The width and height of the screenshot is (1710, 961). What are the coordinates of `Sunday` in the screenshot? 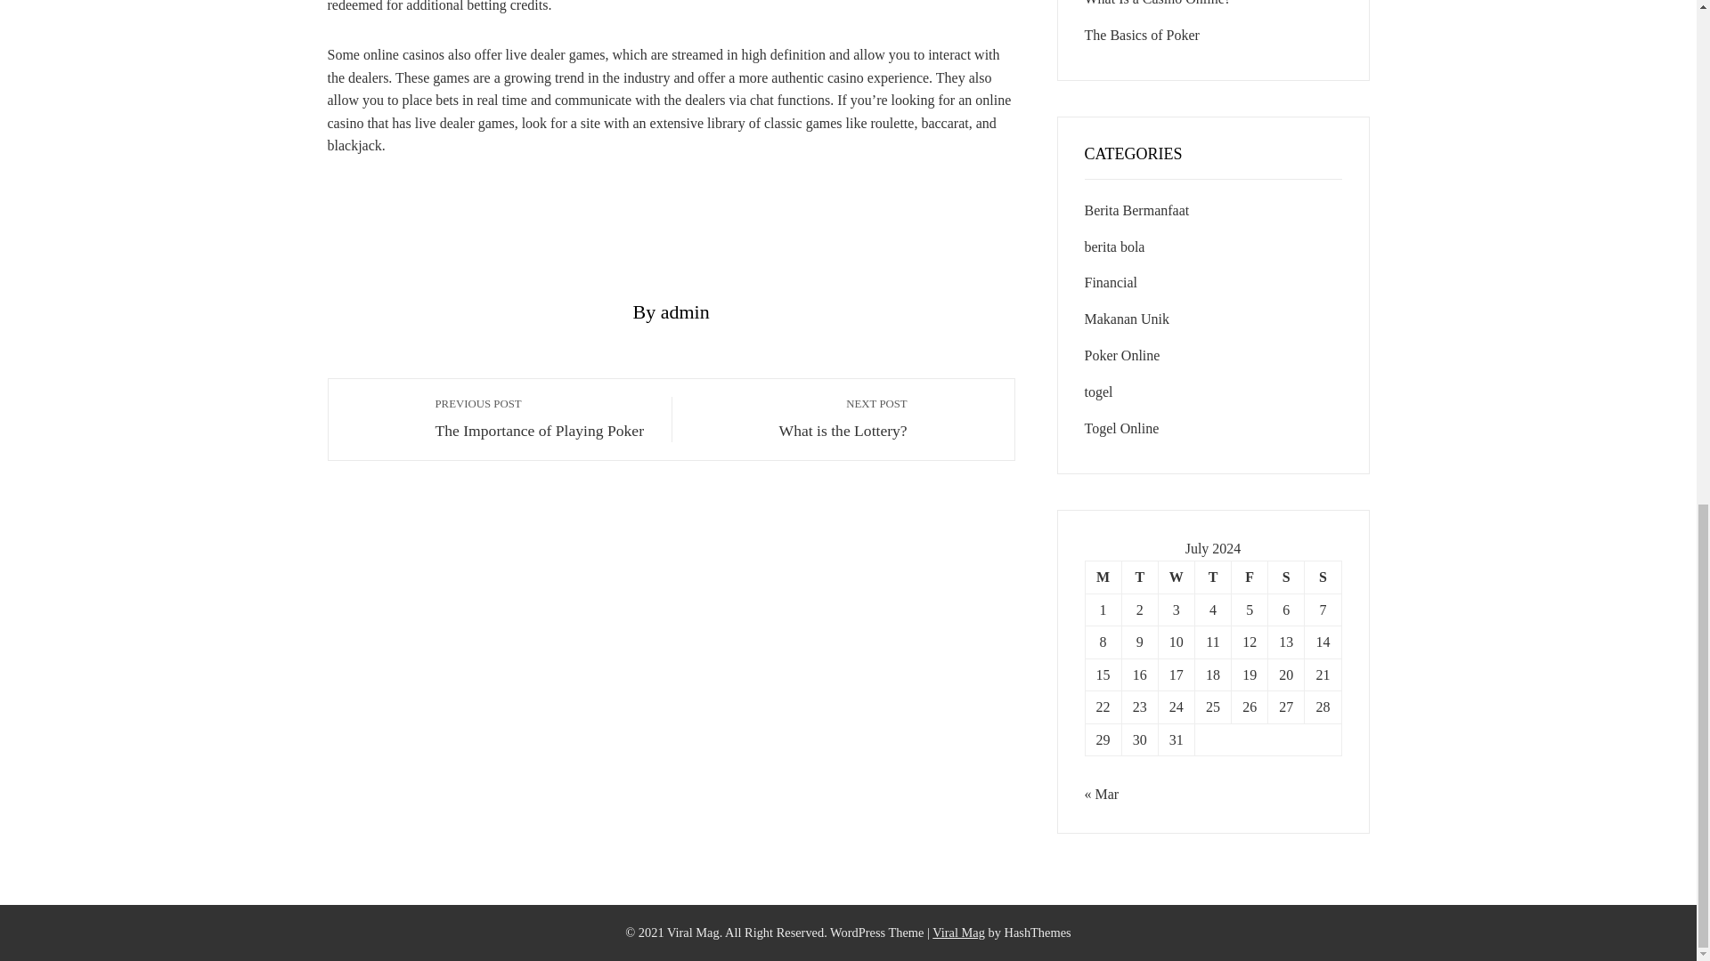 It's located at (1322, 577).